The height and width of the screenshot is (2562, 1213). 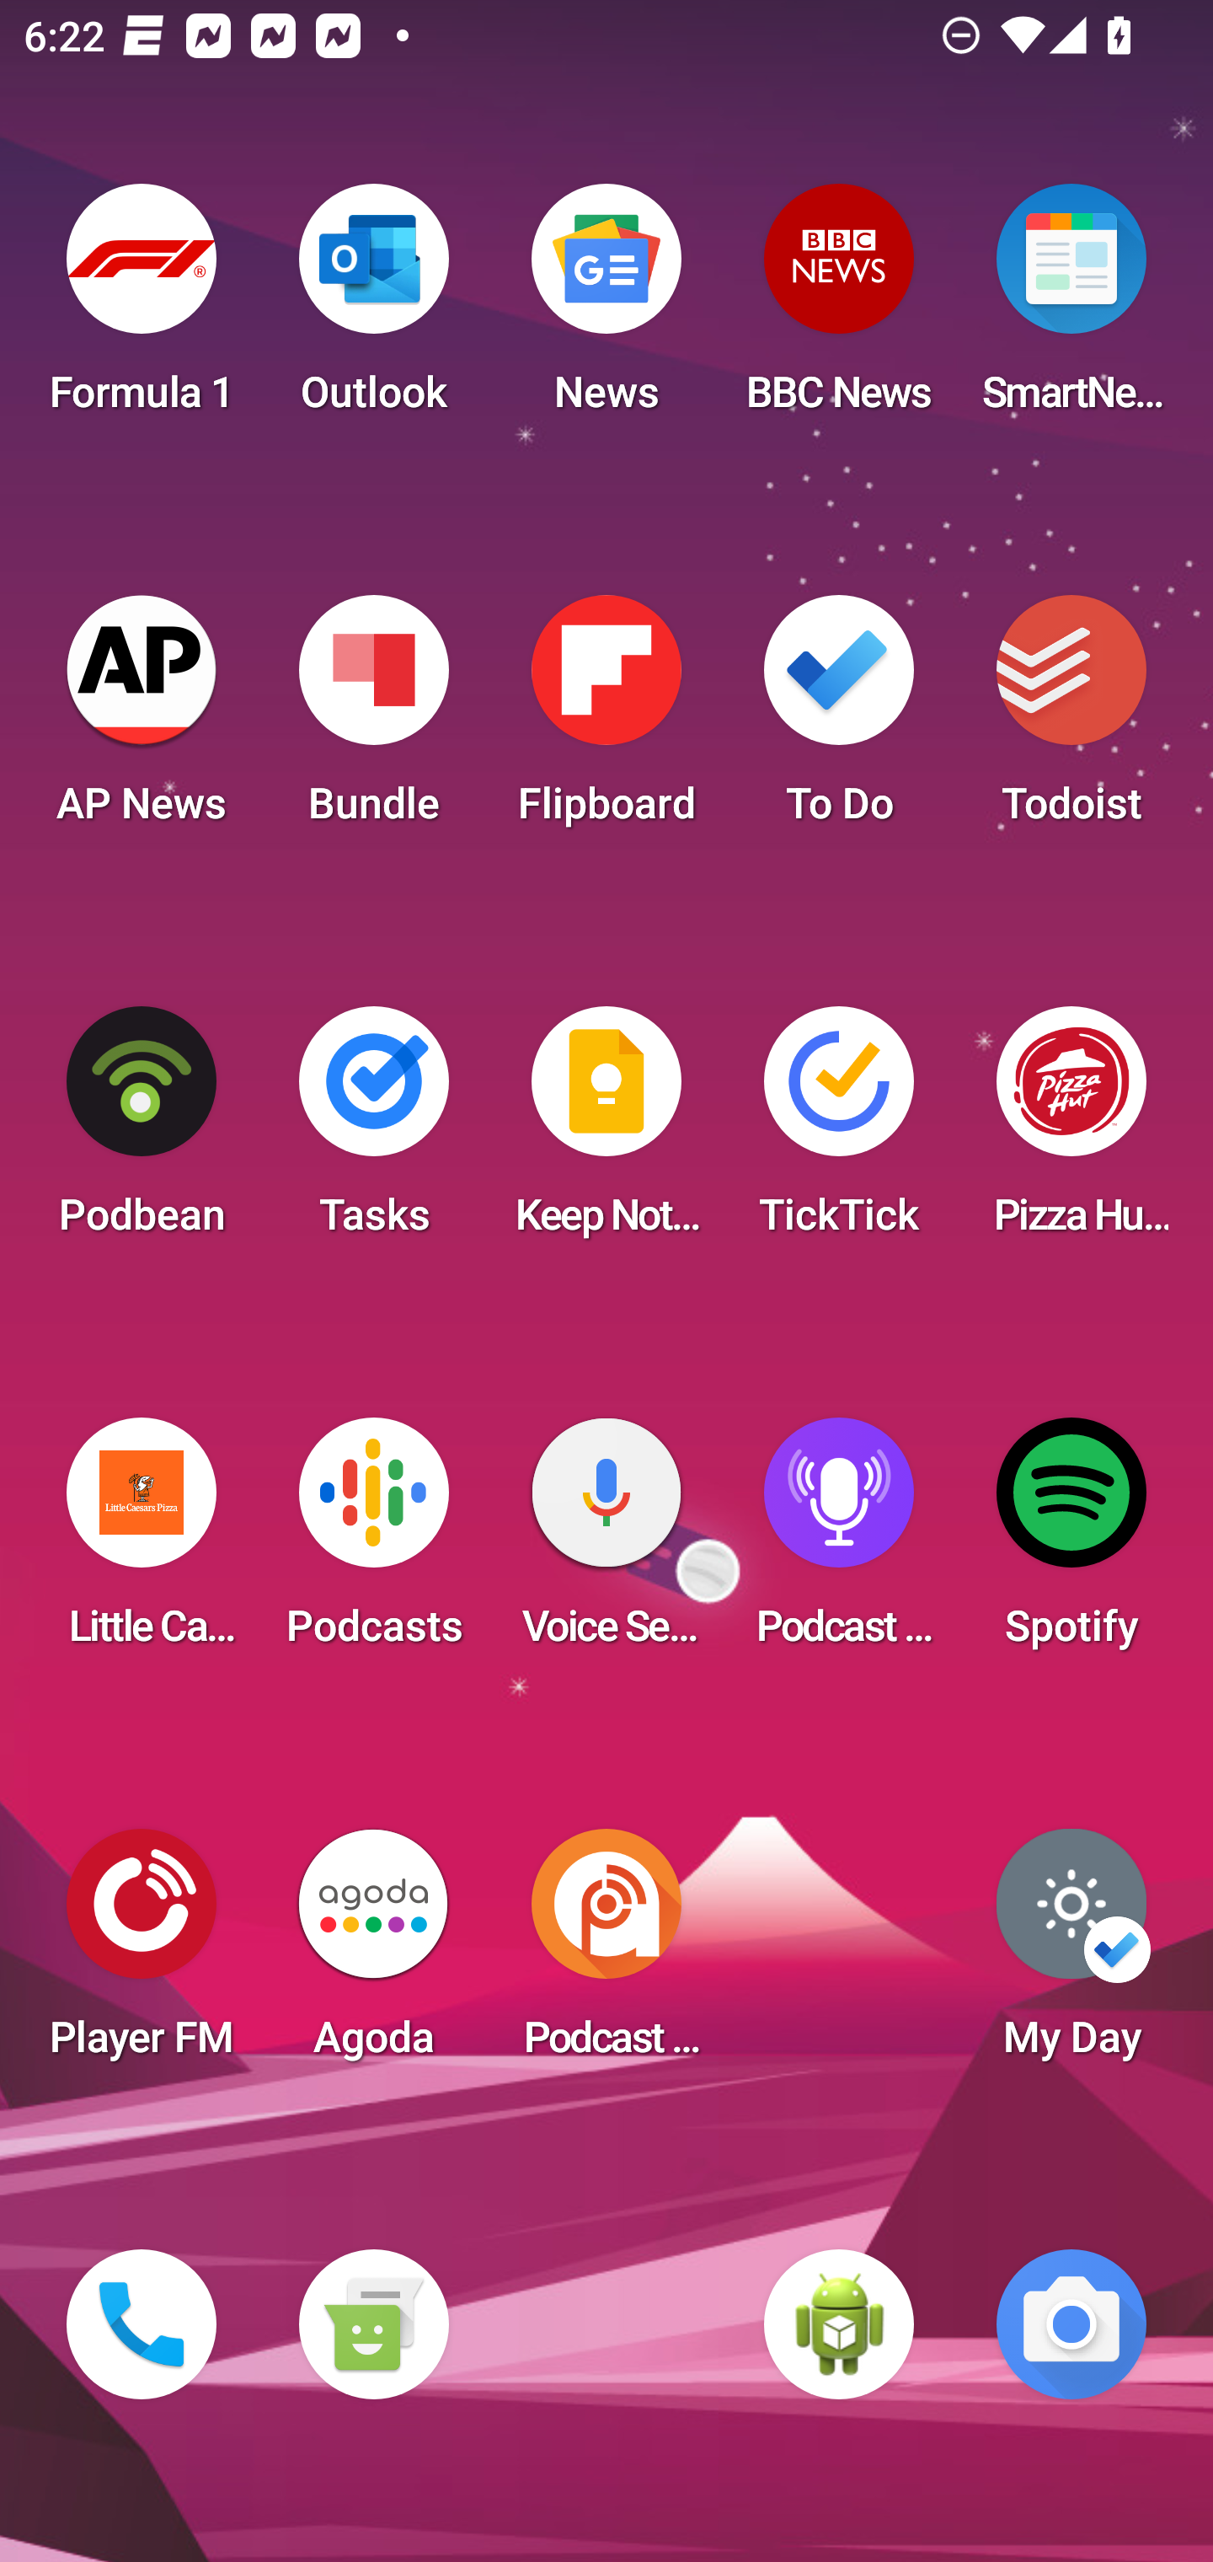 What do you see at coordinates (839, 308) in the screenshot?
I see `BBC News` at bounding box center [839, 308].